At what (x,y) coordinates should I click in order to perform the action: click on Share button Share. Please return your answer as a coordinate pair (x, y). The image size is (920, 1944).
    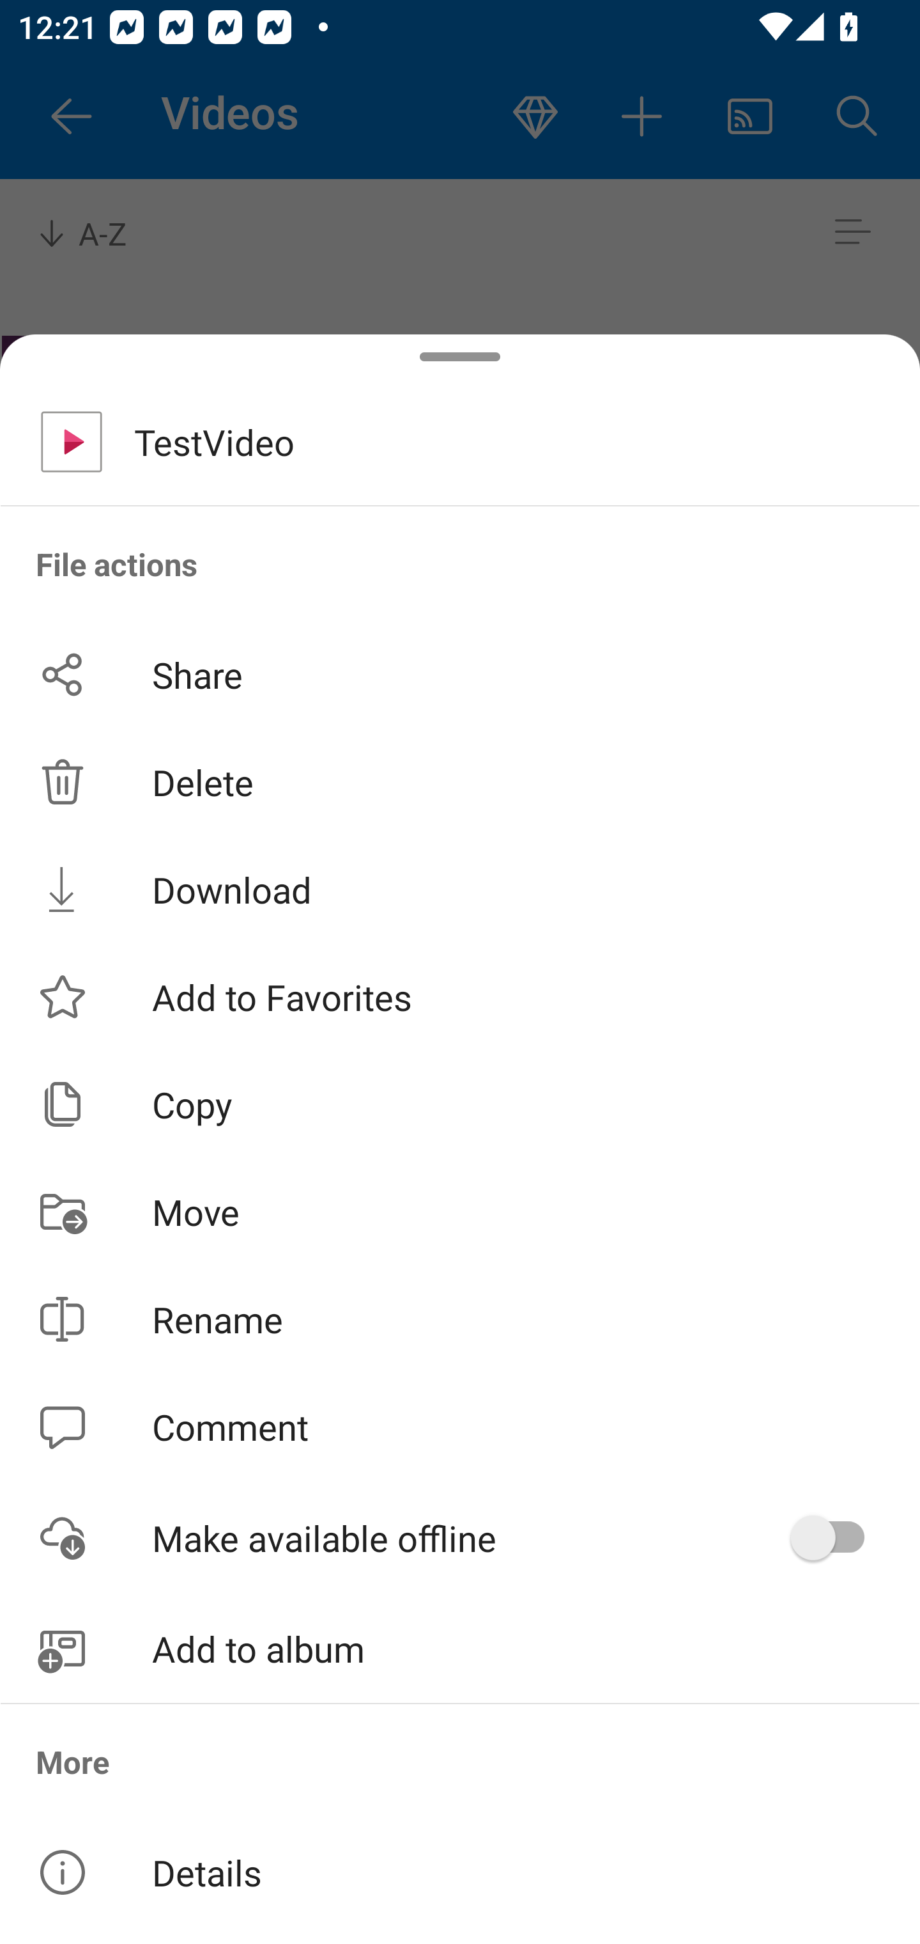
    Looking at the image, I should click on (460, 674).